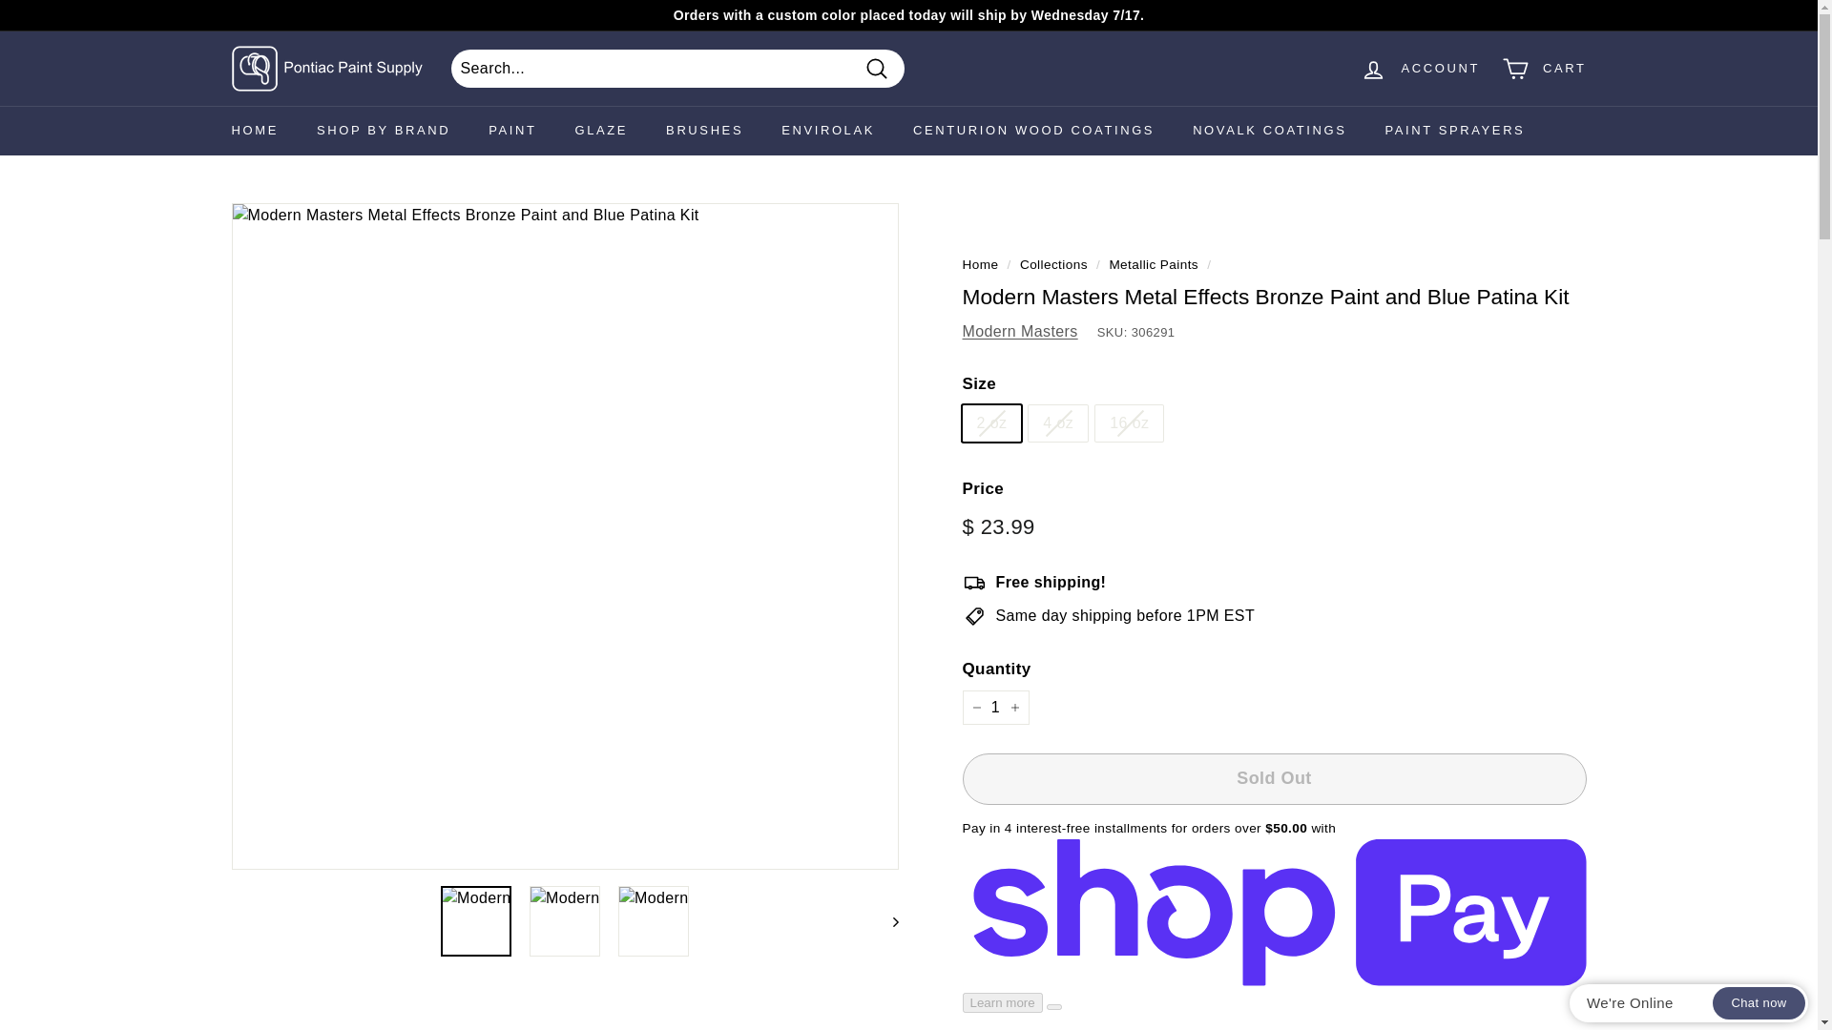  I want to click on Back to the frontpage, so click(980, 265).